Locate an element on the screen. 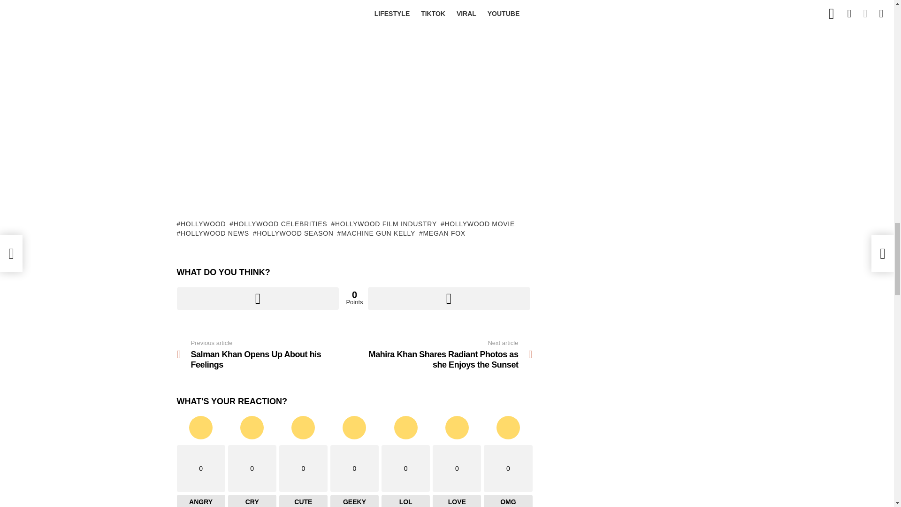 The image size is (901, 507). Downvote is located at coordinates (449, 299).